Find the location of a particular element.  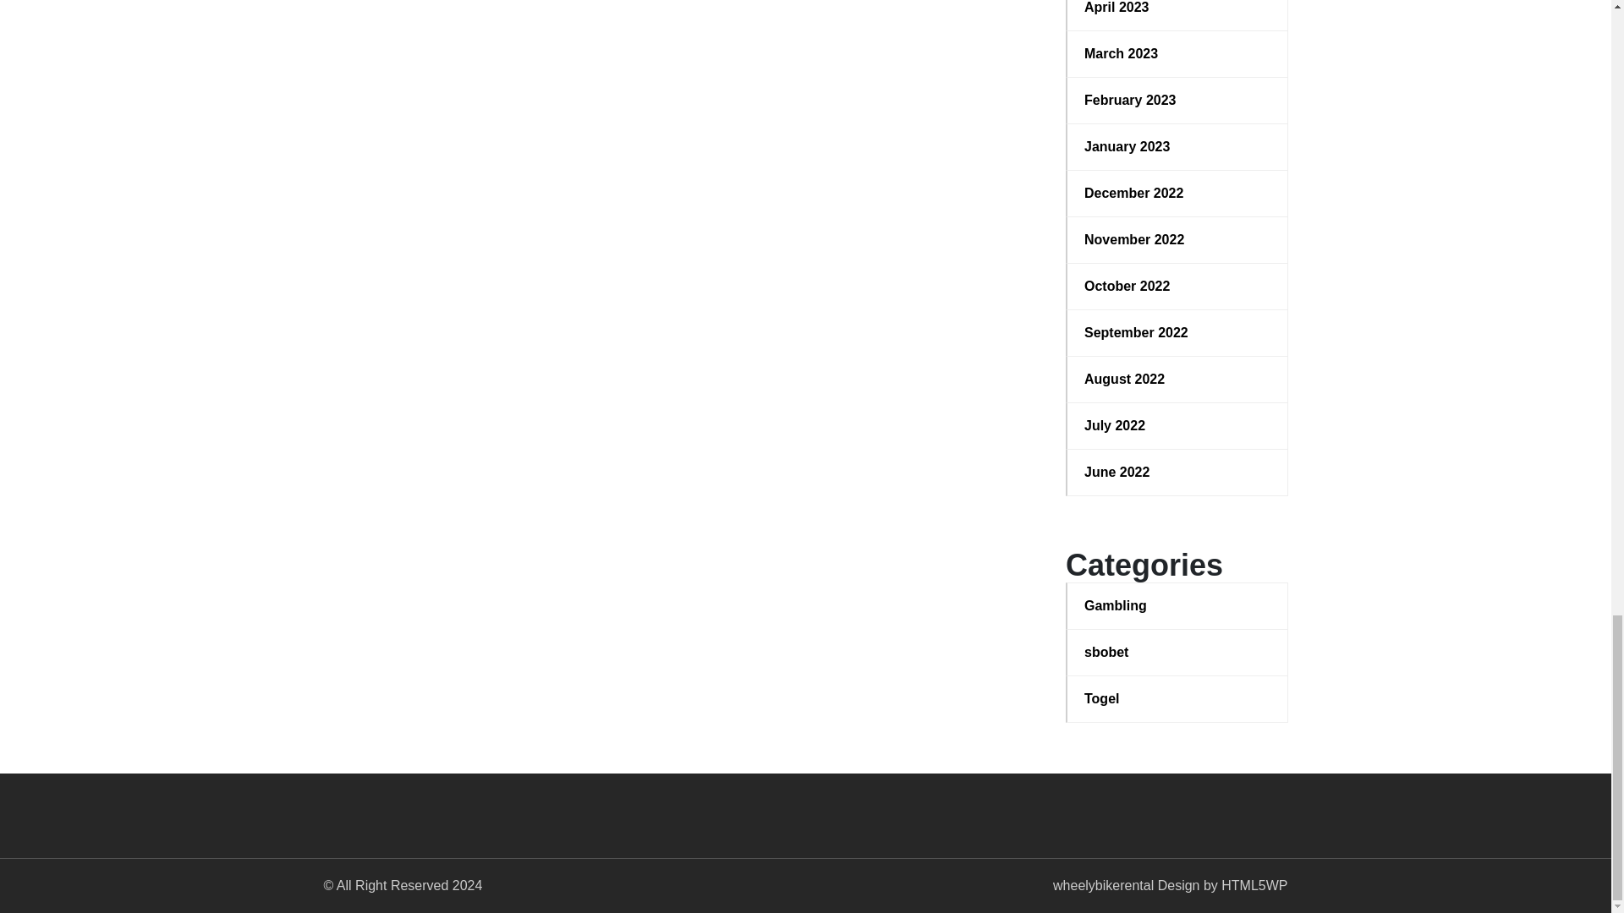

April 2023 is located at coordinates (1177, 8).